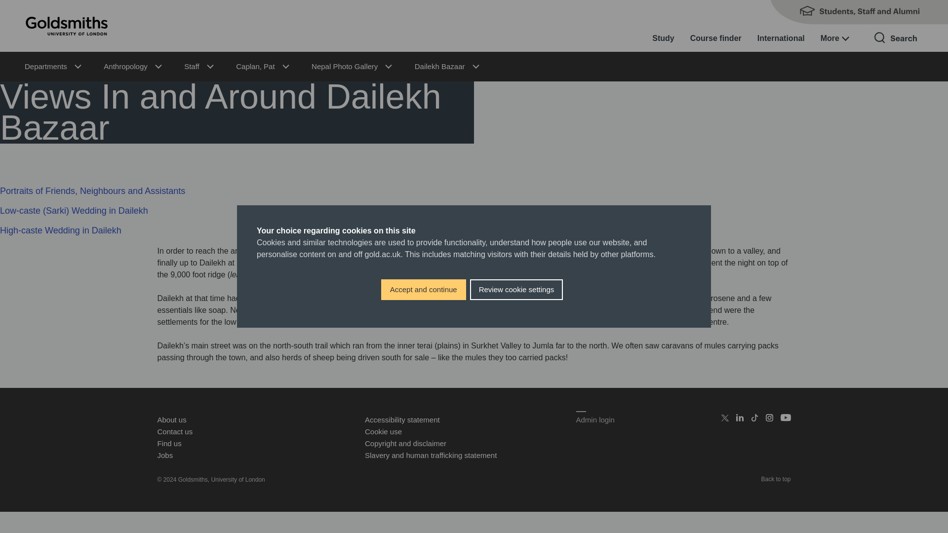  Describe the element at coordinates (516, 290) in the screenshot. I see `Review cookie settings` at that location.